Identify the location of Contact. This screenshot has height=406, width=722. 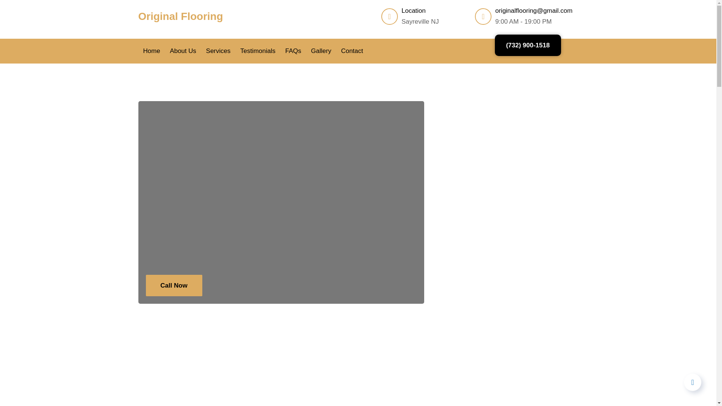
(352, 51).